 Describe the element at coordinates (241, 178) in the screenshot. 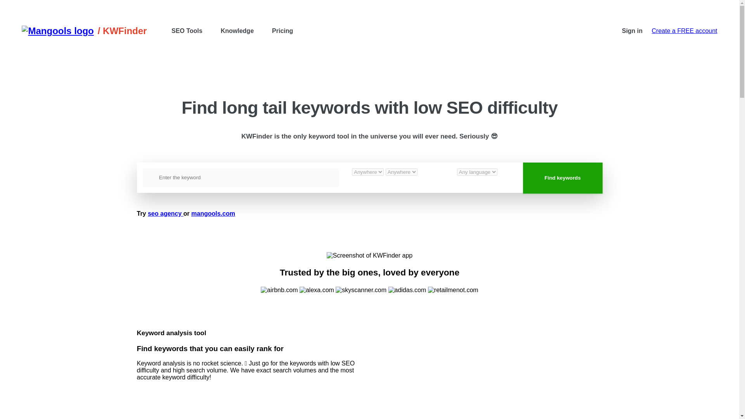

I see `Search query` at that location.